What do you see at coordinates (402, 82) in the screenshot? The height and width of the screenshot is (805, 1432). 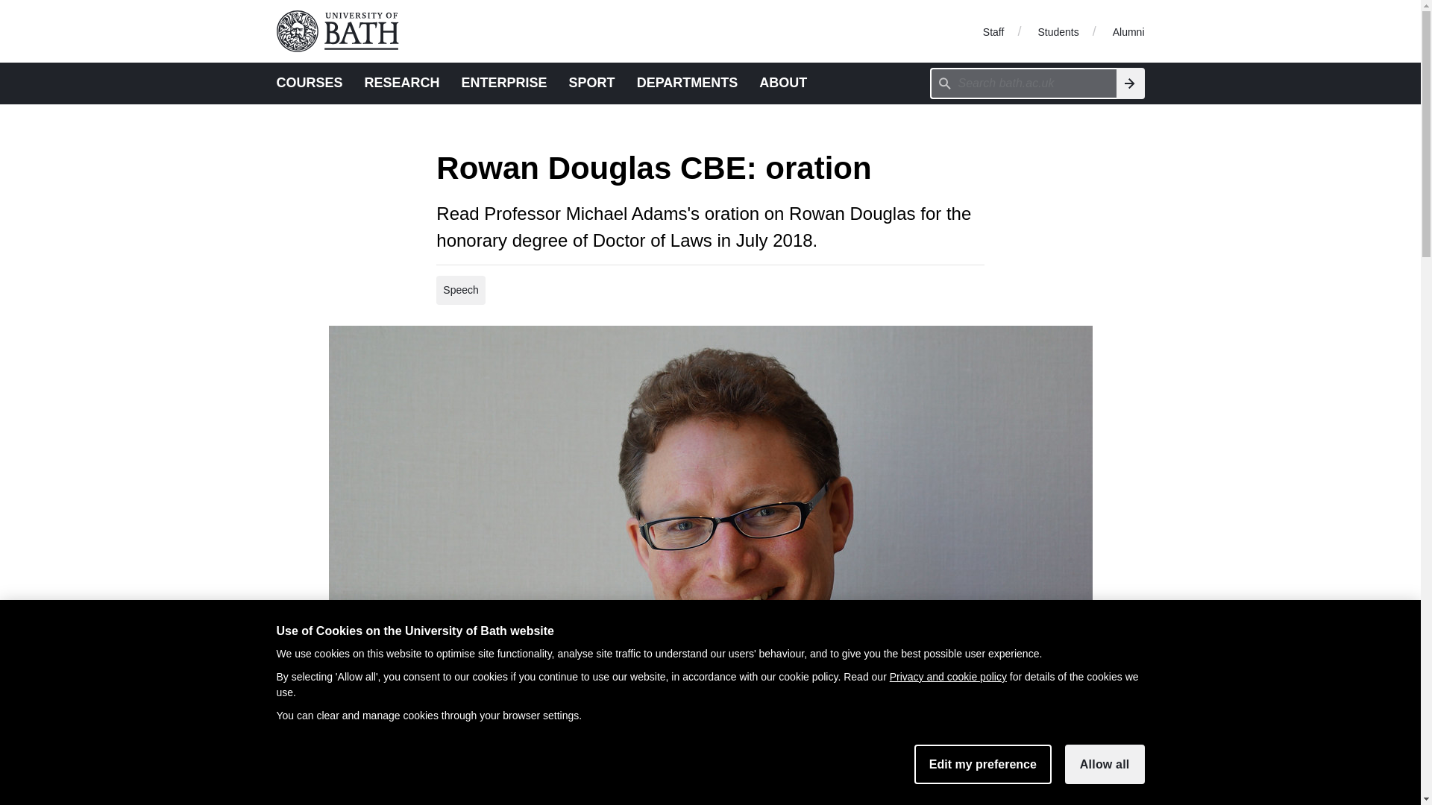 I see `RESEARCH` at bounding box center [402, 82].